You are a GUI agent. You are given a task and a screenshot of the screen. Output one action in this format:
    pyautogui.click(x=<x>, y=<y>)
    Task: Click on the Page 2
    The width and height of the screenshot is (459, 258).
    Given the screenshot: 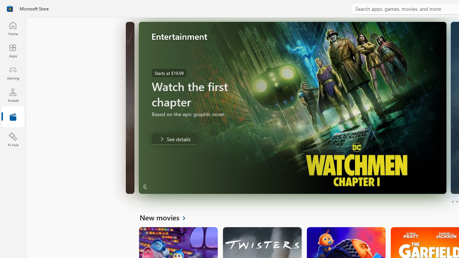 What is the action you would take?
    pyautogui.click(x=457, y=201)
    